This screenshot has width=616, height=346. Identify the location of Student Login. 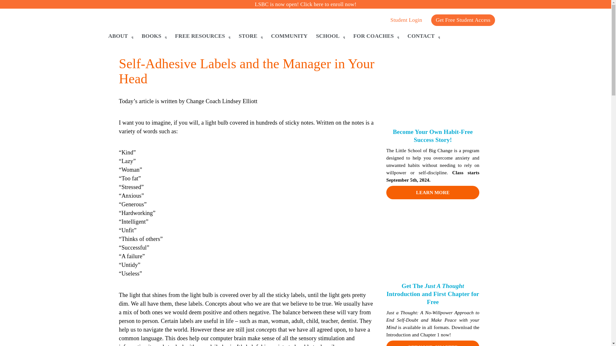
(406, 24).